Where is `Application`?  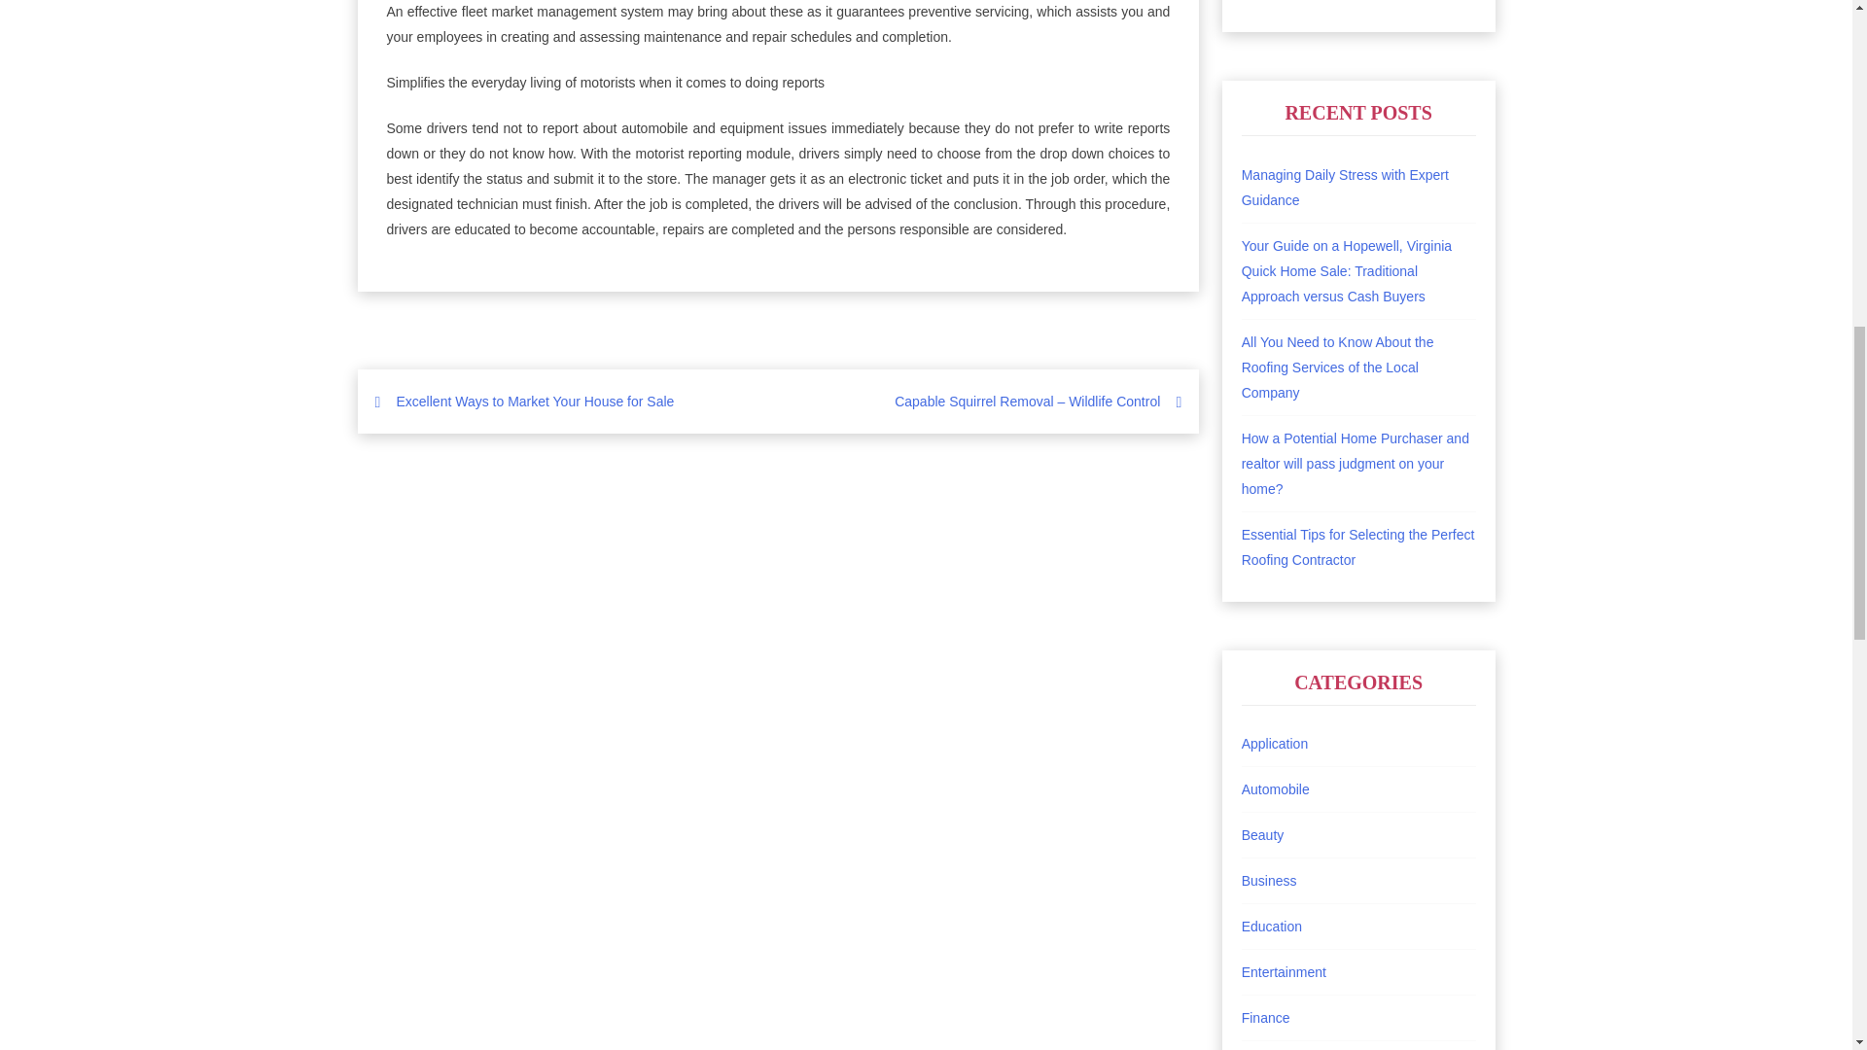
Application is located at coordinates (1274, 744).